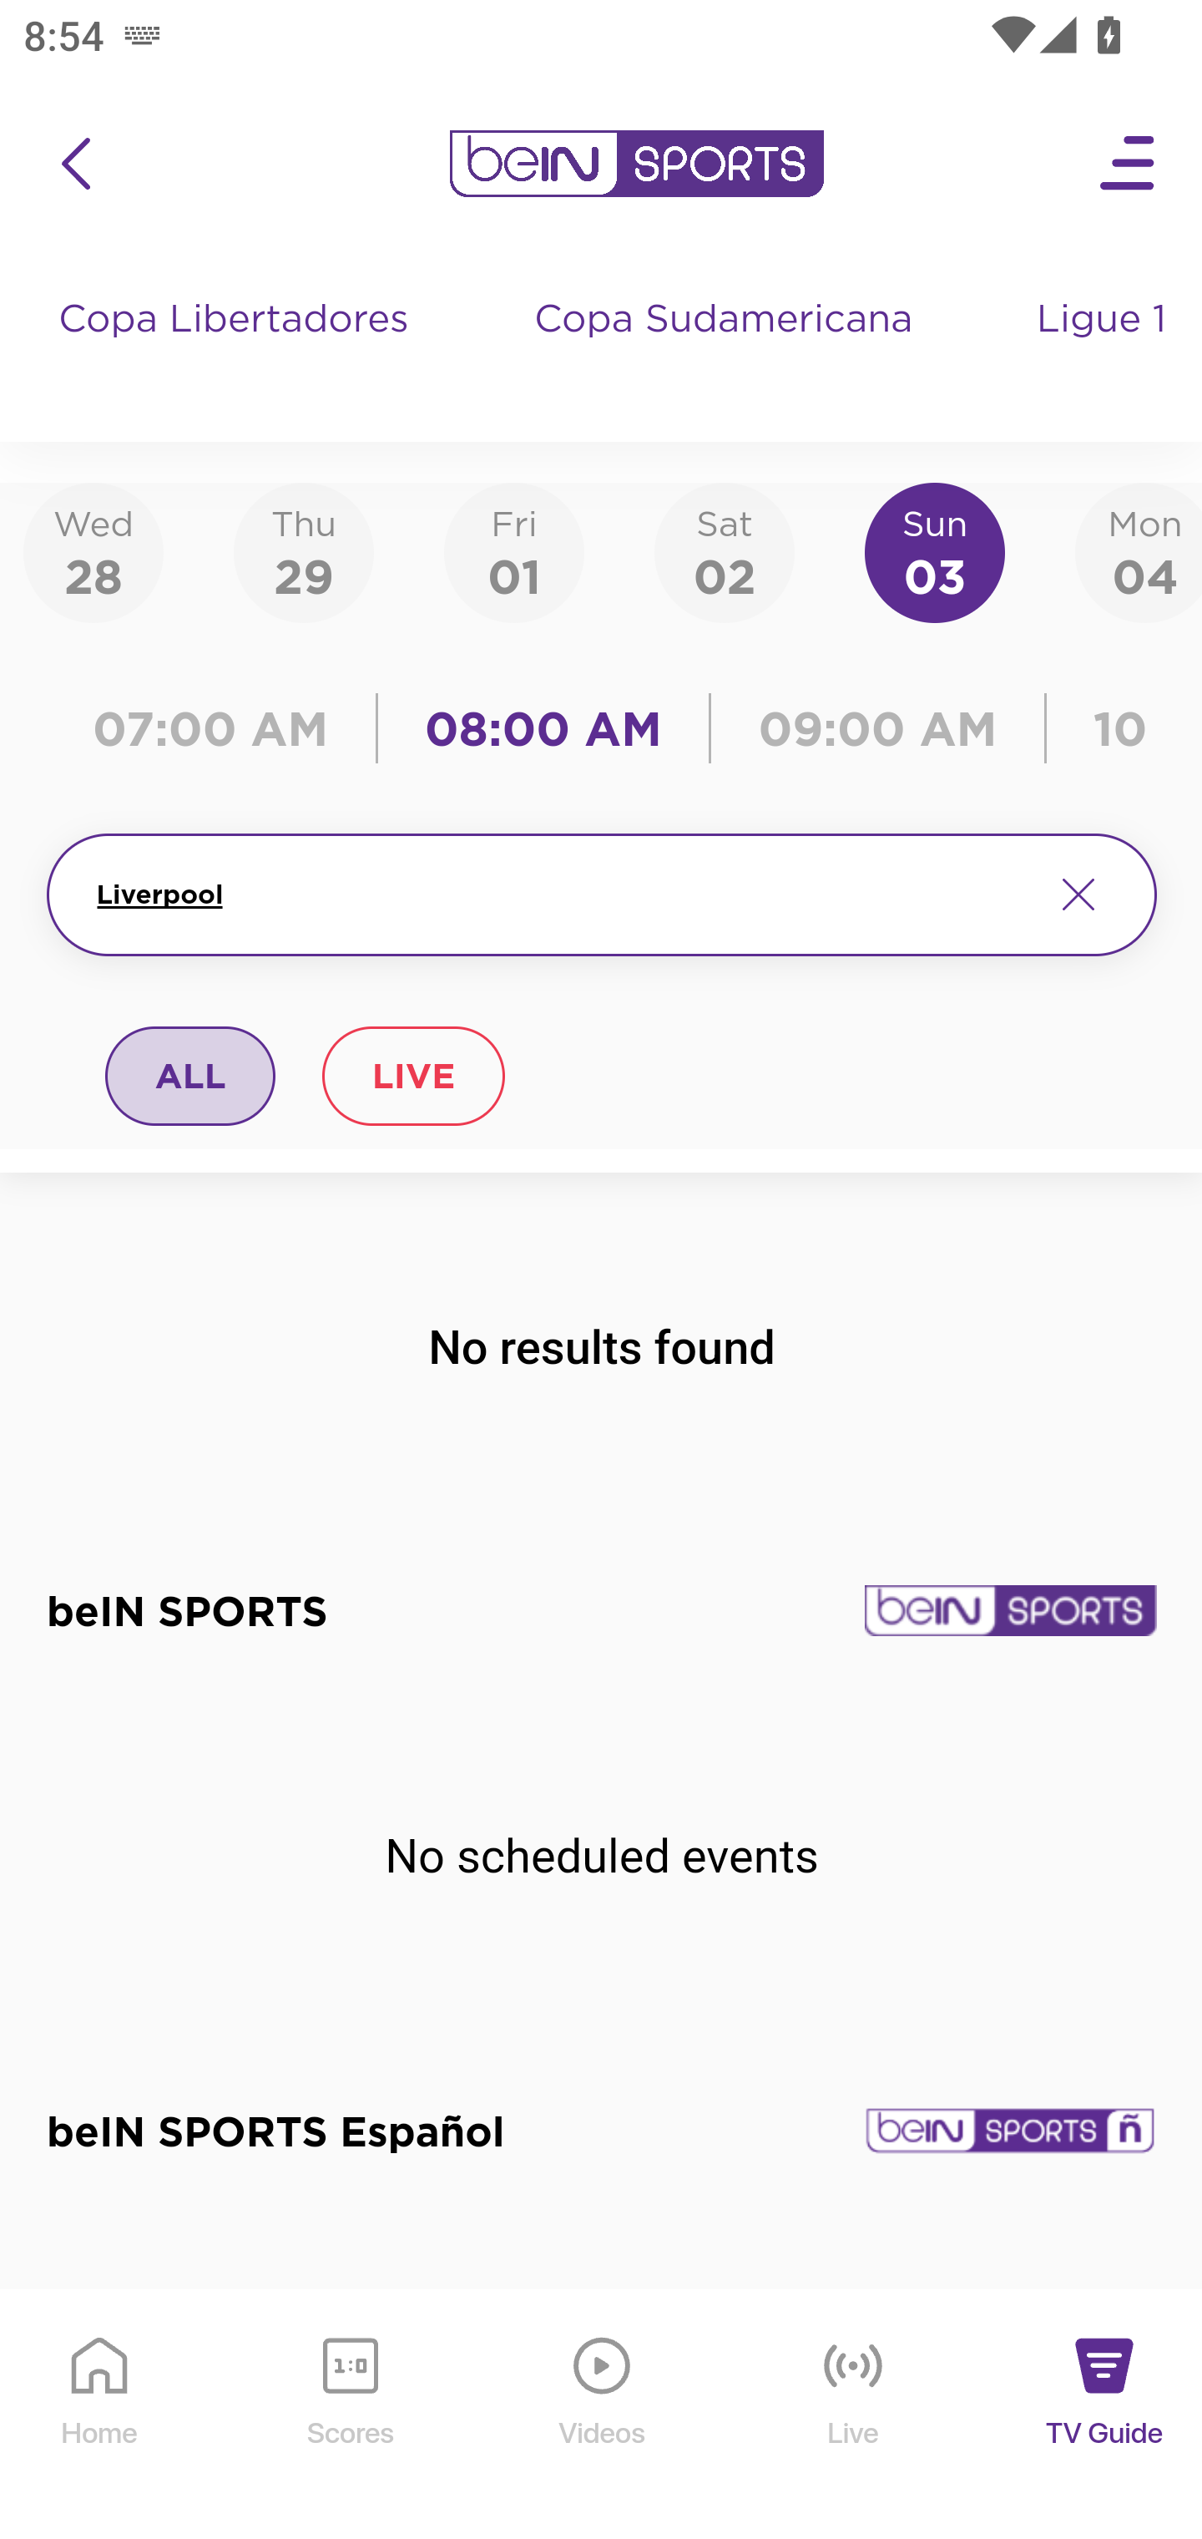 This screenshot has height=2539, width=1202. Describe the element at coordinates (935, 551) in the screenshot. I see `Sun03` at that location.